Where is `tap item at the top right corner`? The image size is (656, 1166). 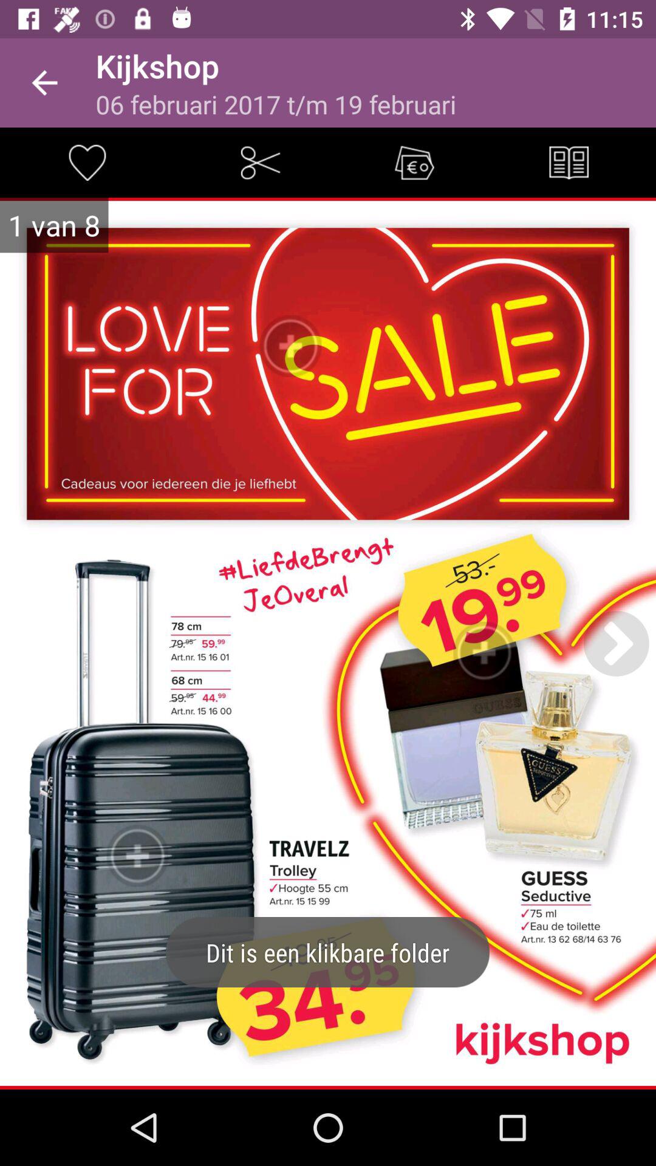
tap item at the top right corner is located at coordinates (569, 163).